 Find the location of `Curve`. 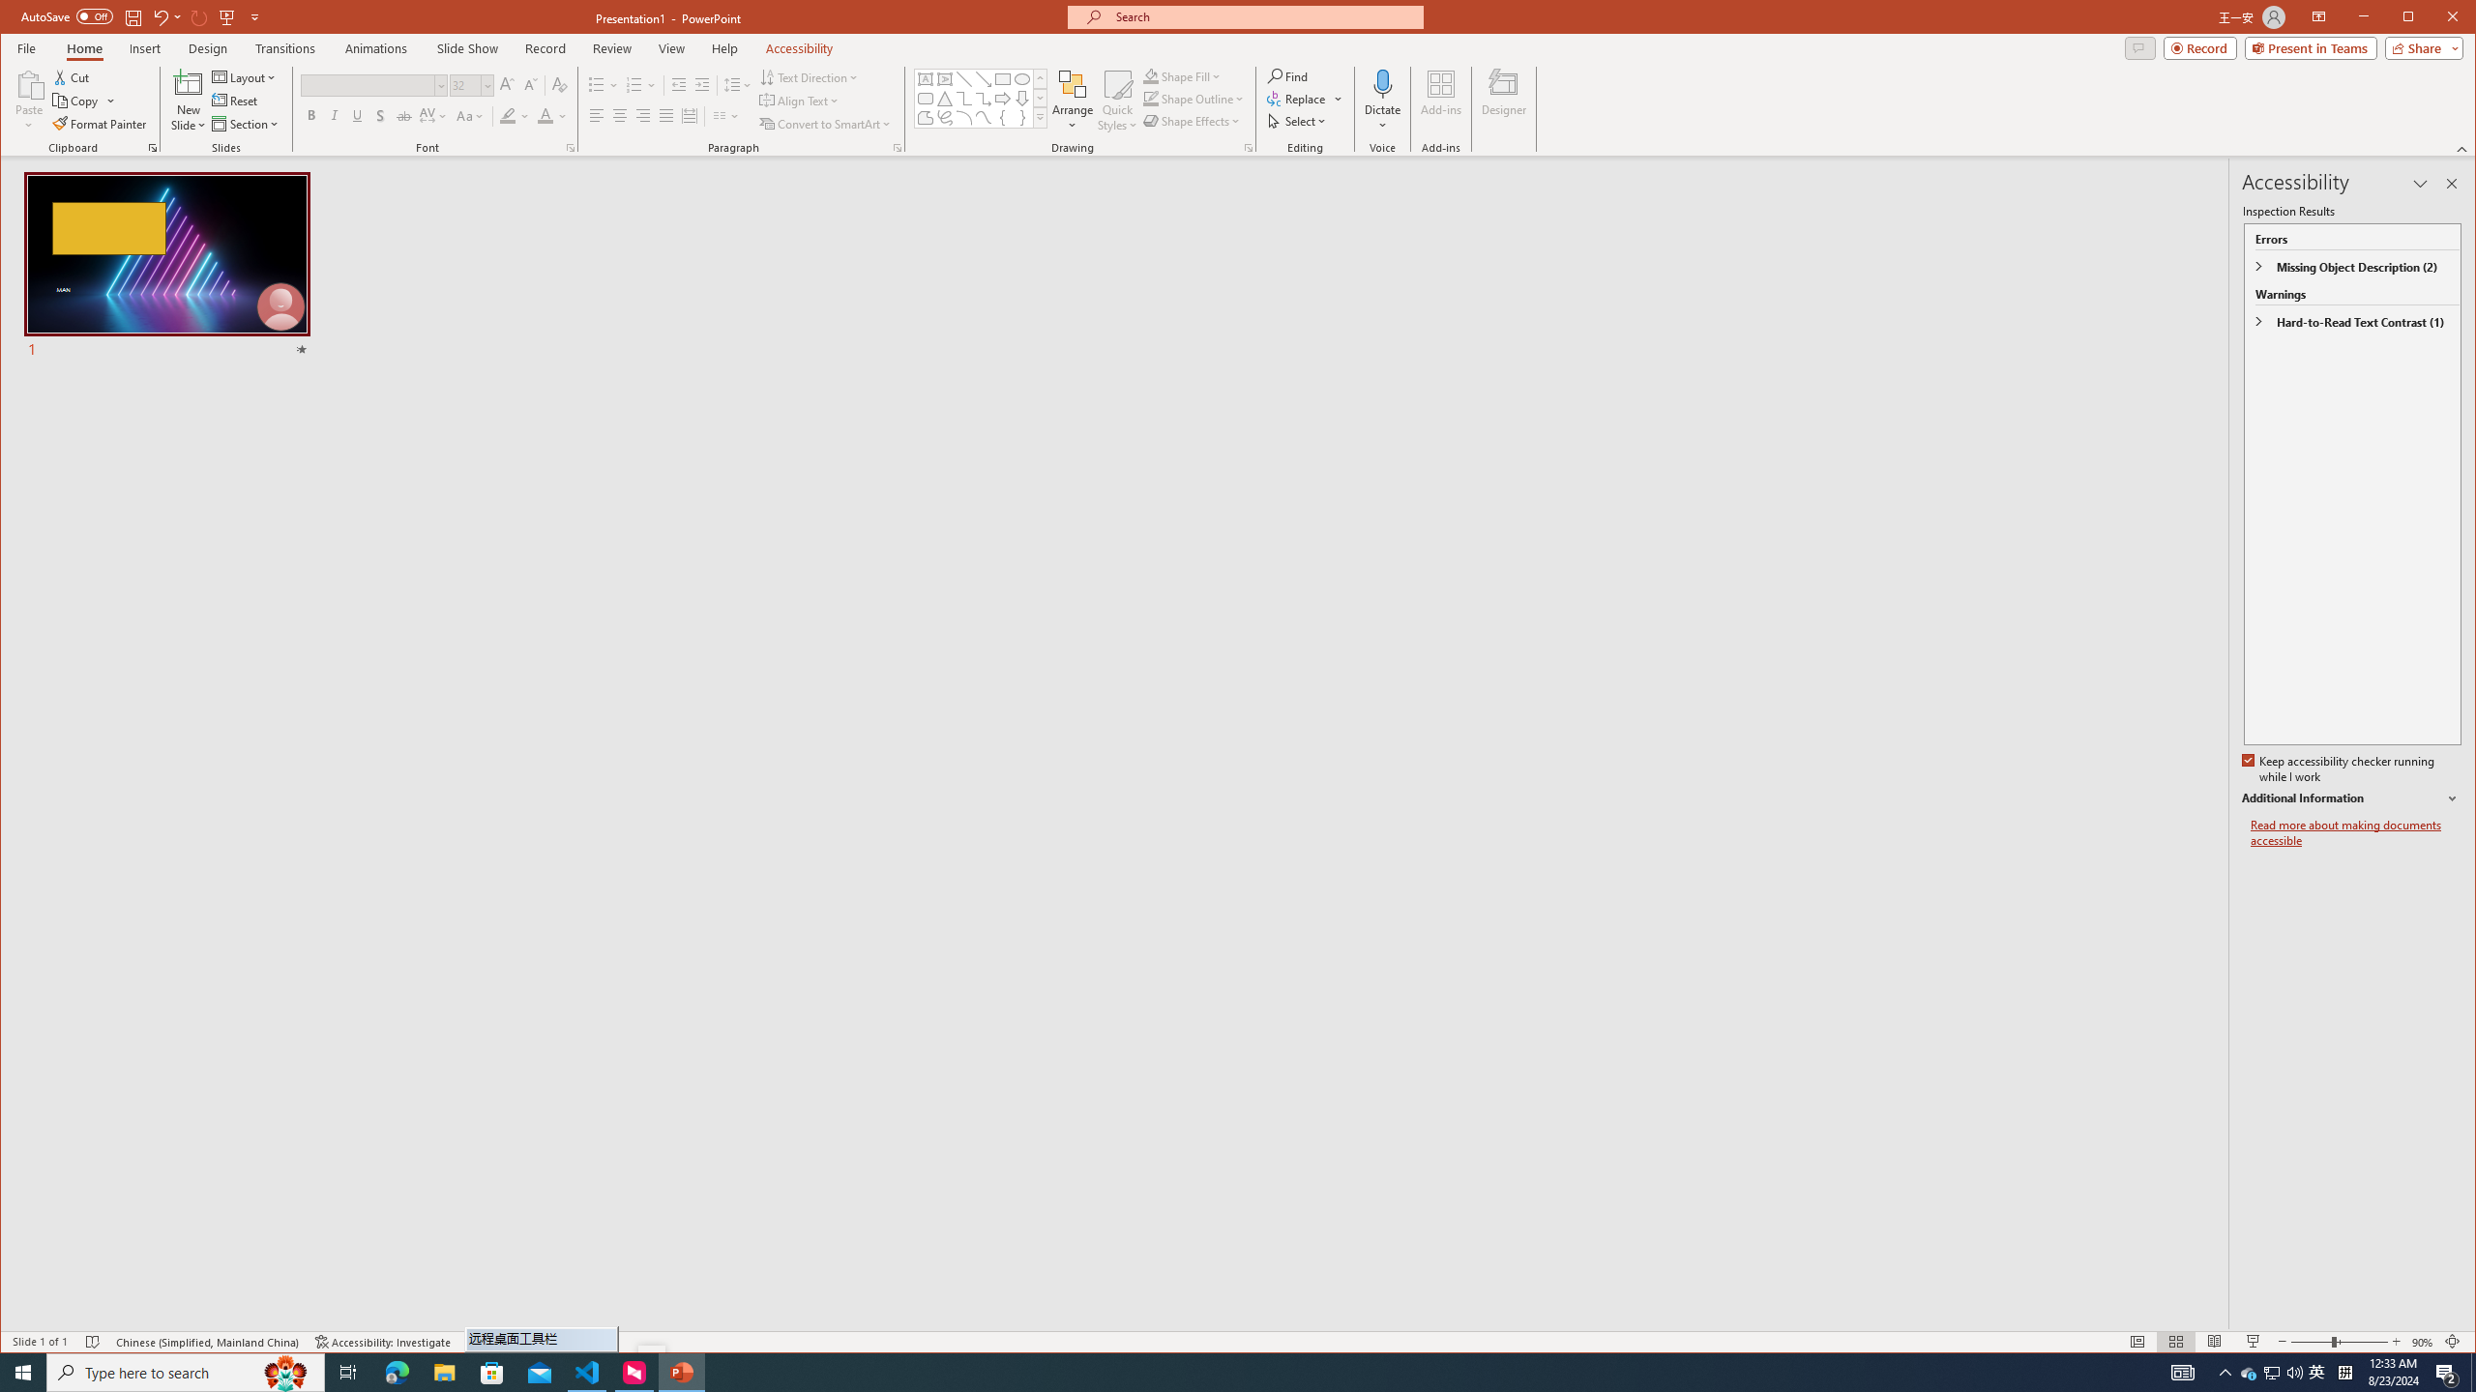

Curve is located at coordinates (983, 118).